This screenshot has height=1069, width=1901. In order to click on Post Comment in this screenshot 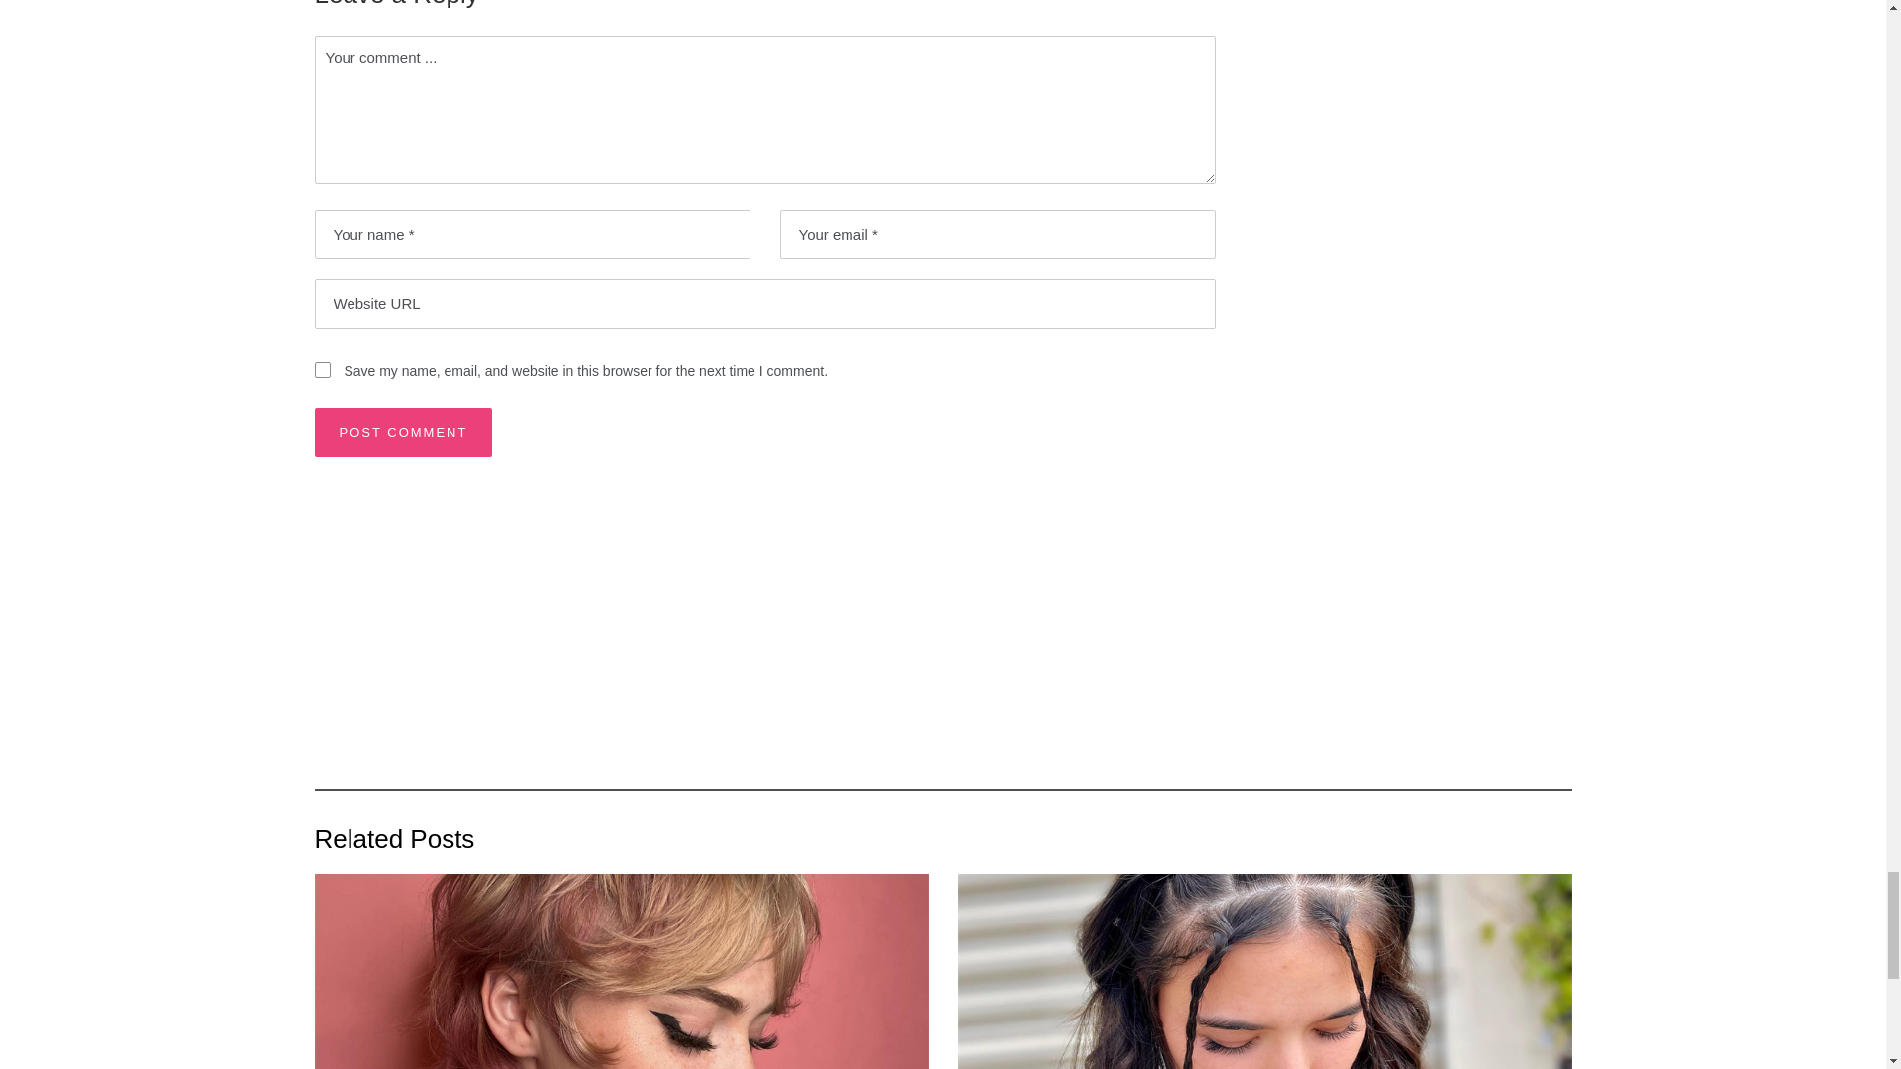, I will do `click(404, 432)`.